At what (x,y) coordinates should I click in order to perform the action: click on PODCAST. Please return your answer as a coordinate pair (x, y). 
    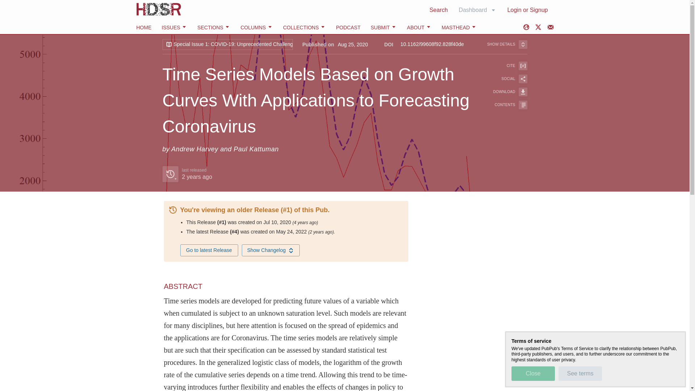
    Looking at the image, I should click on (348, 28).